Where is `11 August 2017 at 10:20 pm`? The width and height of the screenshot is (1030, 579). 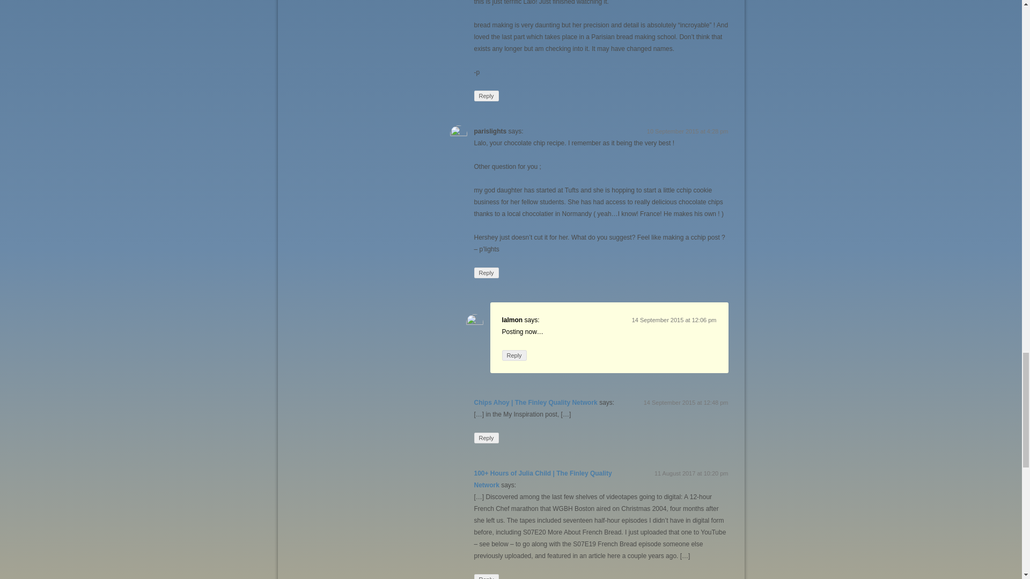 11 August 2017 at 10:20 pm is located at coordinates (691, 473).